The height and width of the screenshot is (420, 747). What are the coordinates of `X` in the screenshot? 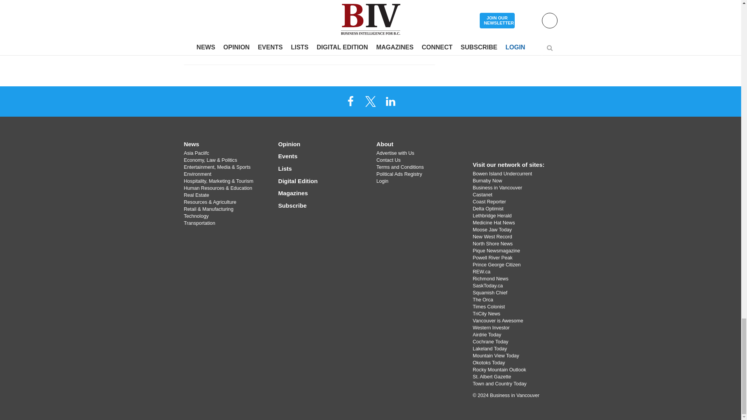 It's located at (370, 101).